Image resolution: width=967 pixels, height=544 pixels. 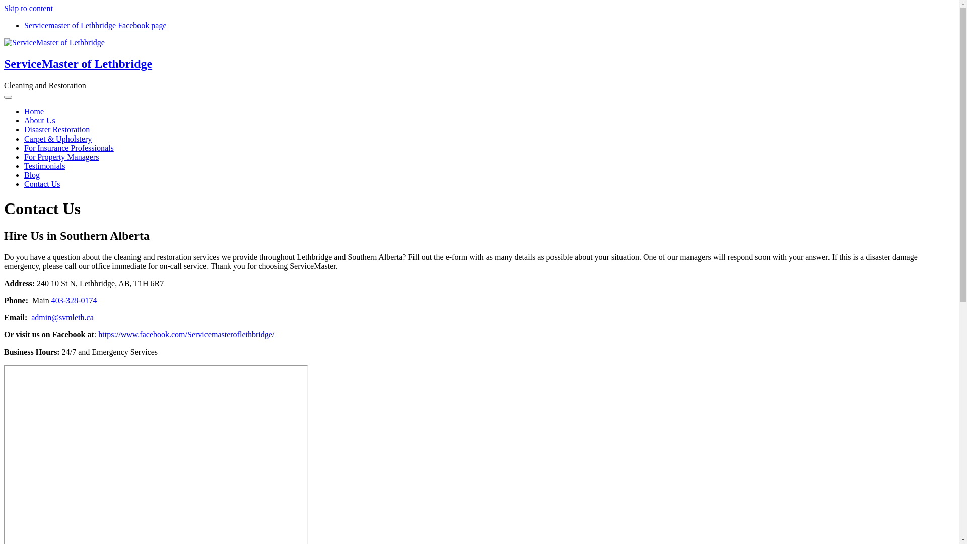 I want to click on https://www.facebook.com/Servicemasteroflethbridge/, so click(x=186, y=334).